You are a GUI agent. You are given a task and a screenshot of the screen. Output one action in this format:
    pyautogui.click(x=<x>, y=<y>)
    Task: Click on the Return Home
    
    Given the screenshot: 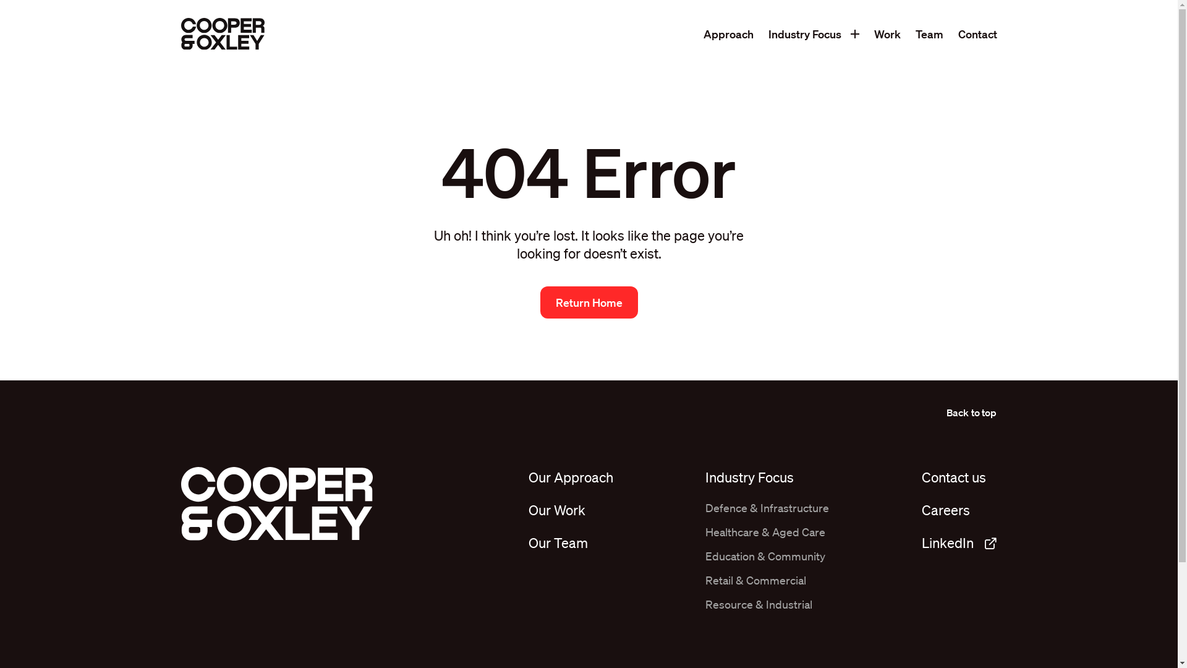 What is the action you would take?
    pyautogui.click(x=589, y=302)
    